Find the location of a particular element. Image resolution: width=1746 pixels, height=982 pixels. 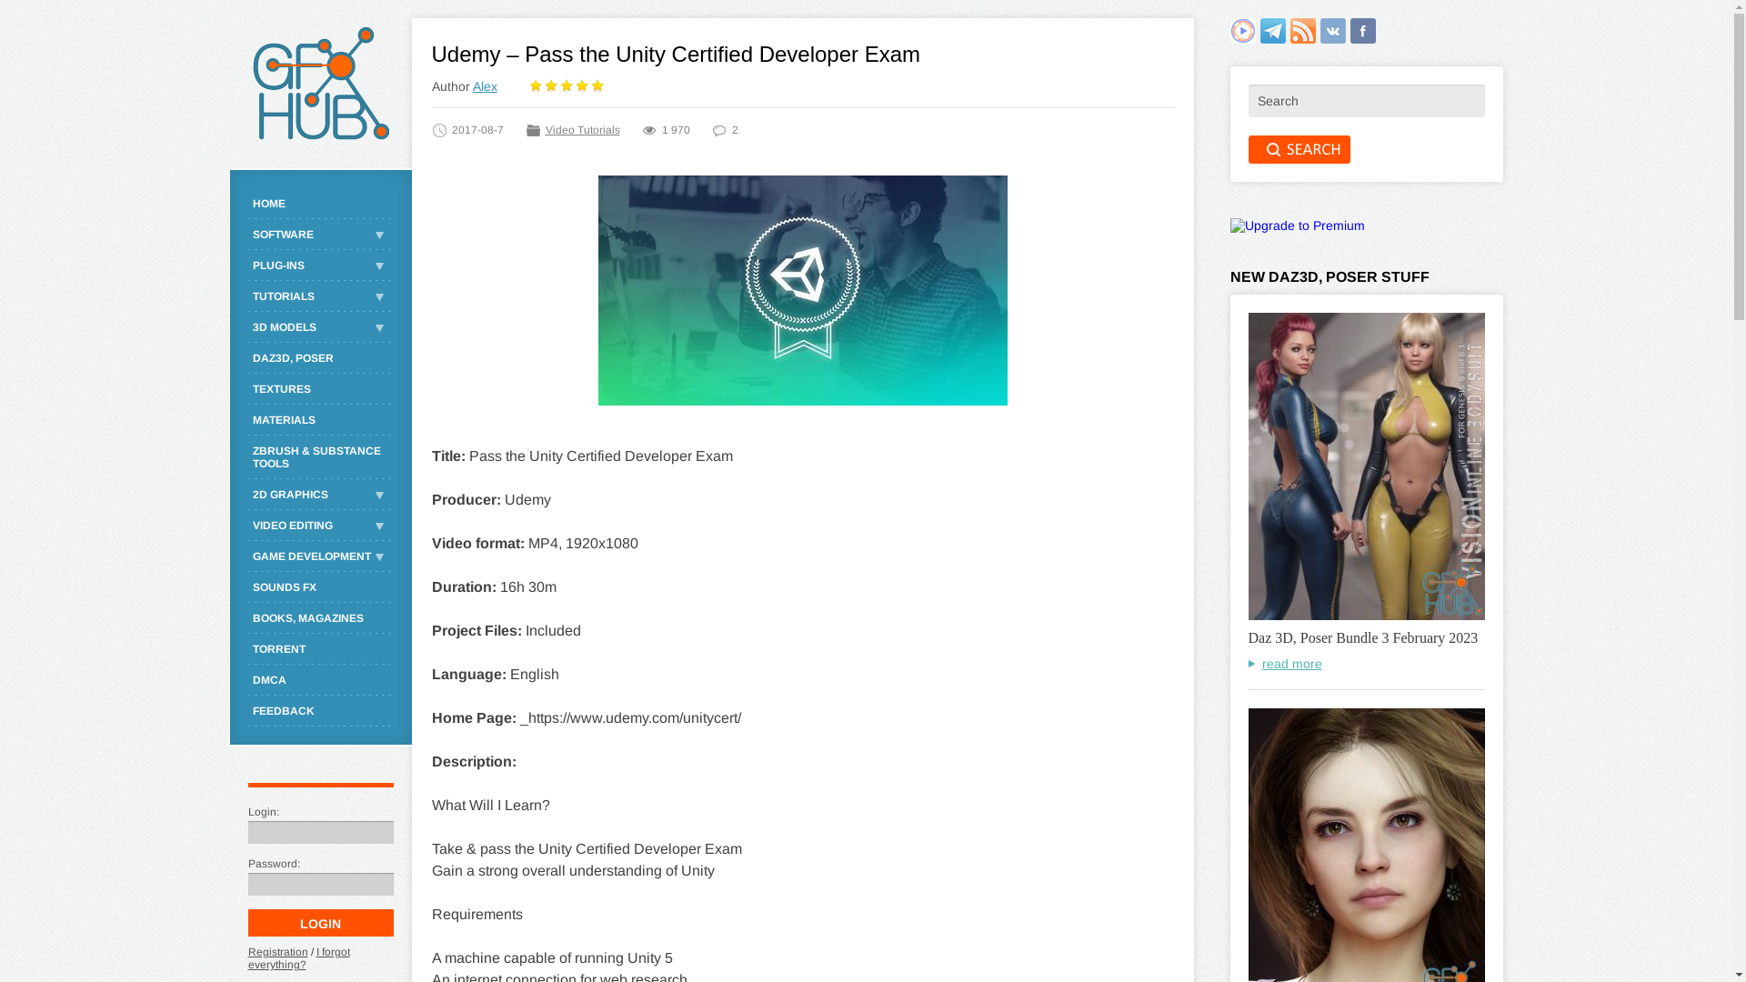

Video Tutorials is located at coordinates (583, 130).